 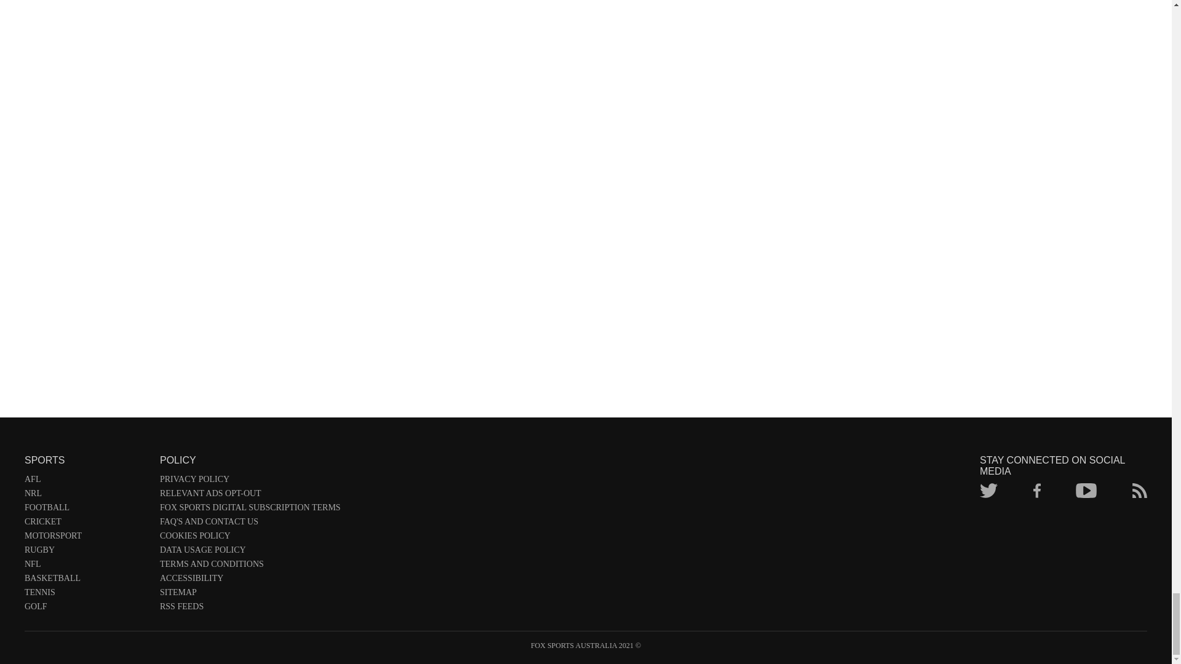 What do you see at coordinates (250, 510) in the screenshot?
I see `FOX SPORTS DIGITAL SUBSCRIPTION TERMS` at bounding box center [250, 510].